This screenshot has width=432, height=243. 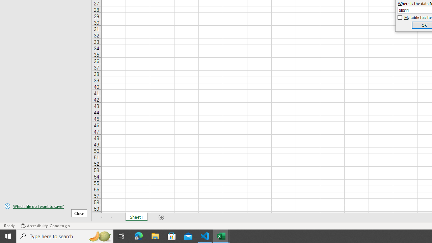 What do you see at coordinates (161, 217) in the screenshot?
I see `Add Sheet` at bounding box center [161, 217].